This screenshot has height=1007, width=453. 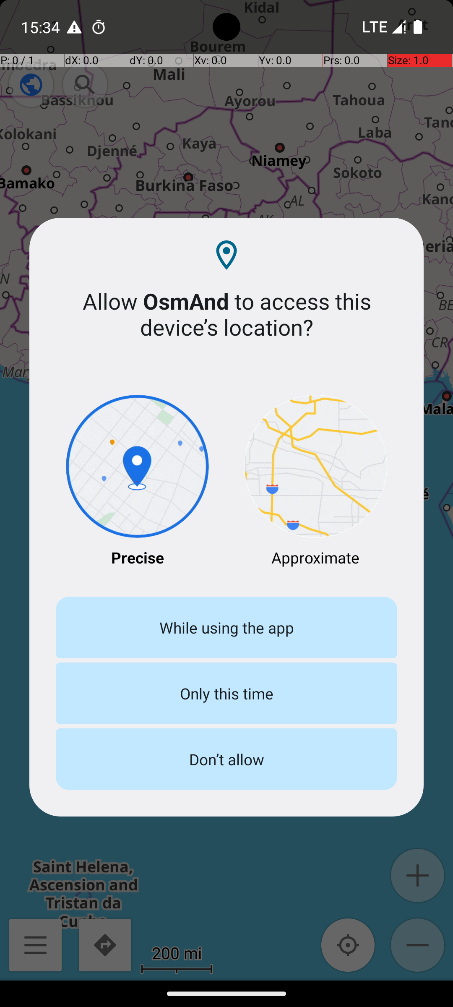 I want to click on While using the app, so click(x=226, y=628).